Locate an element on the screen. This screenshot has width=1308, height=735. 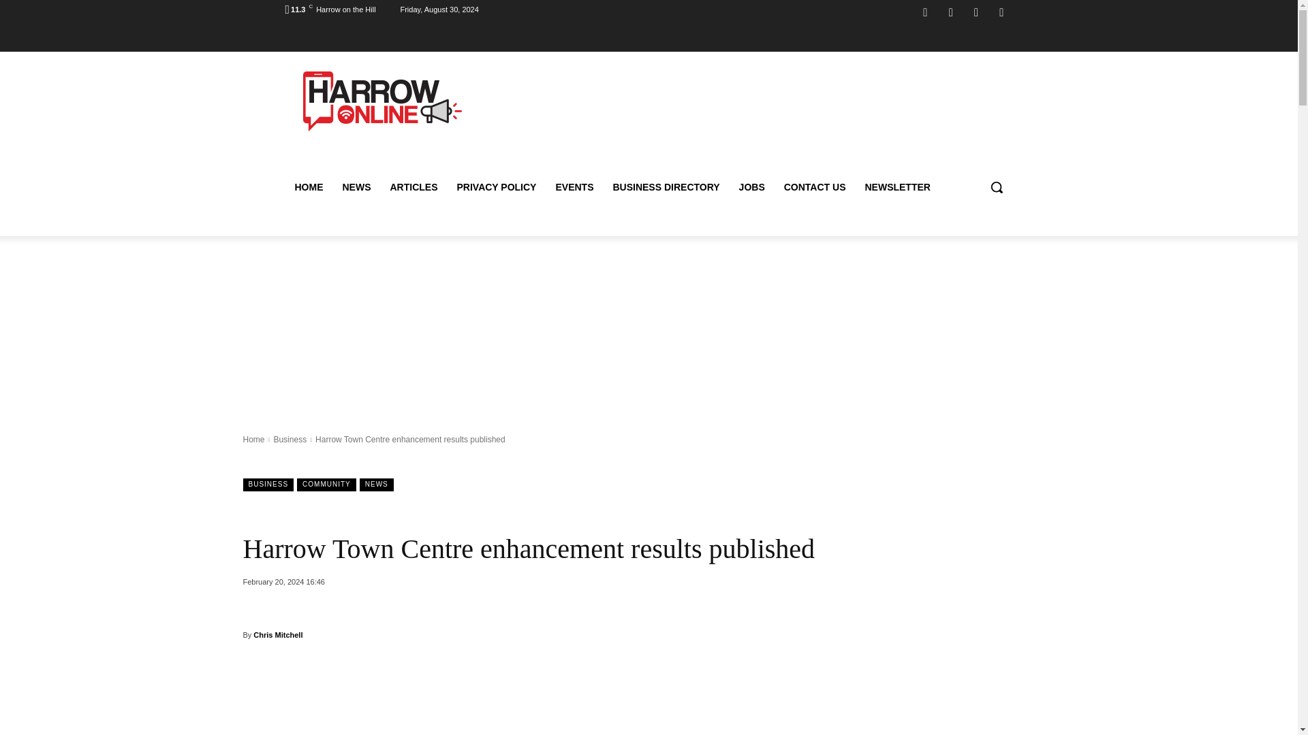
ARTICLES is located at coordinates (414, 186).